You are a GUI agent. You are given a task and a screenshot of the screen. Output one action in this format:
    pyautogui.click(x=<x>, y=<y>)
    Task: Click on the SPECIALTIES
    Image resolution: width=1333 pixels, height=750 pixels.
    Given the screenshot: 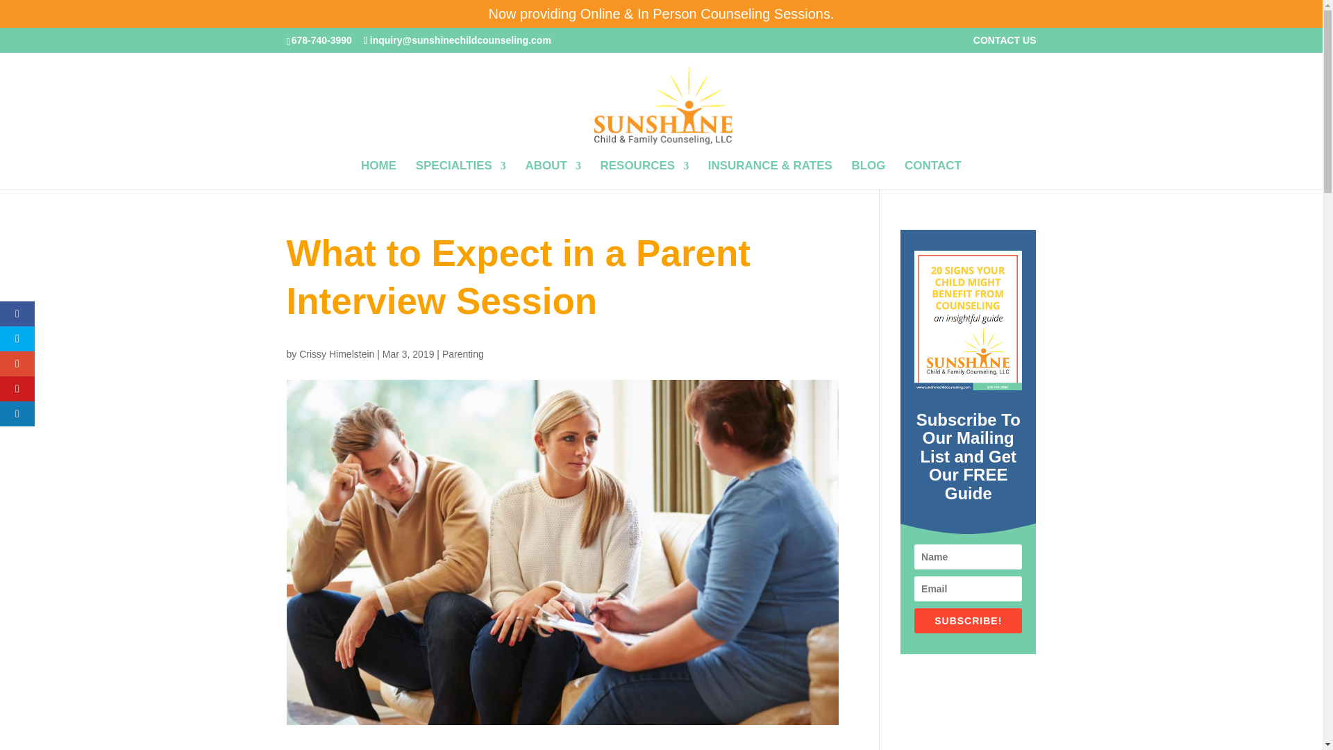 What is the action you would take?
    pyautogui.click(x=461, y=175)
    